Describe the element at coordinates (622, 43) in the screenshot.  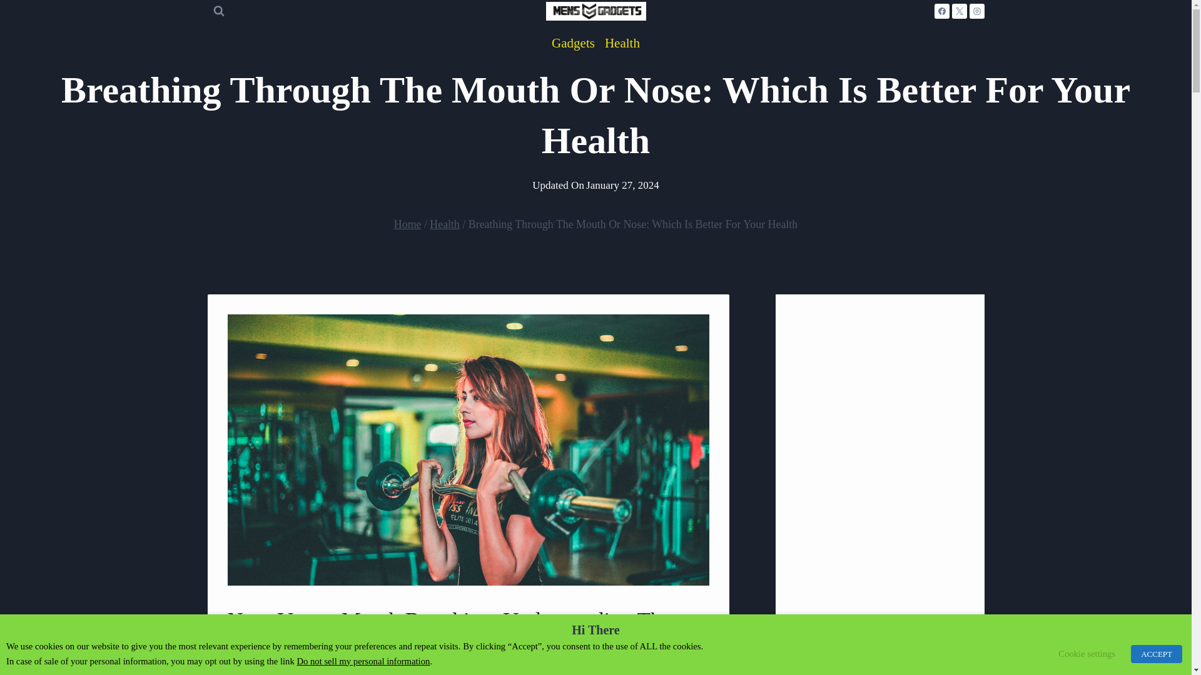
I see `Health` at that location.